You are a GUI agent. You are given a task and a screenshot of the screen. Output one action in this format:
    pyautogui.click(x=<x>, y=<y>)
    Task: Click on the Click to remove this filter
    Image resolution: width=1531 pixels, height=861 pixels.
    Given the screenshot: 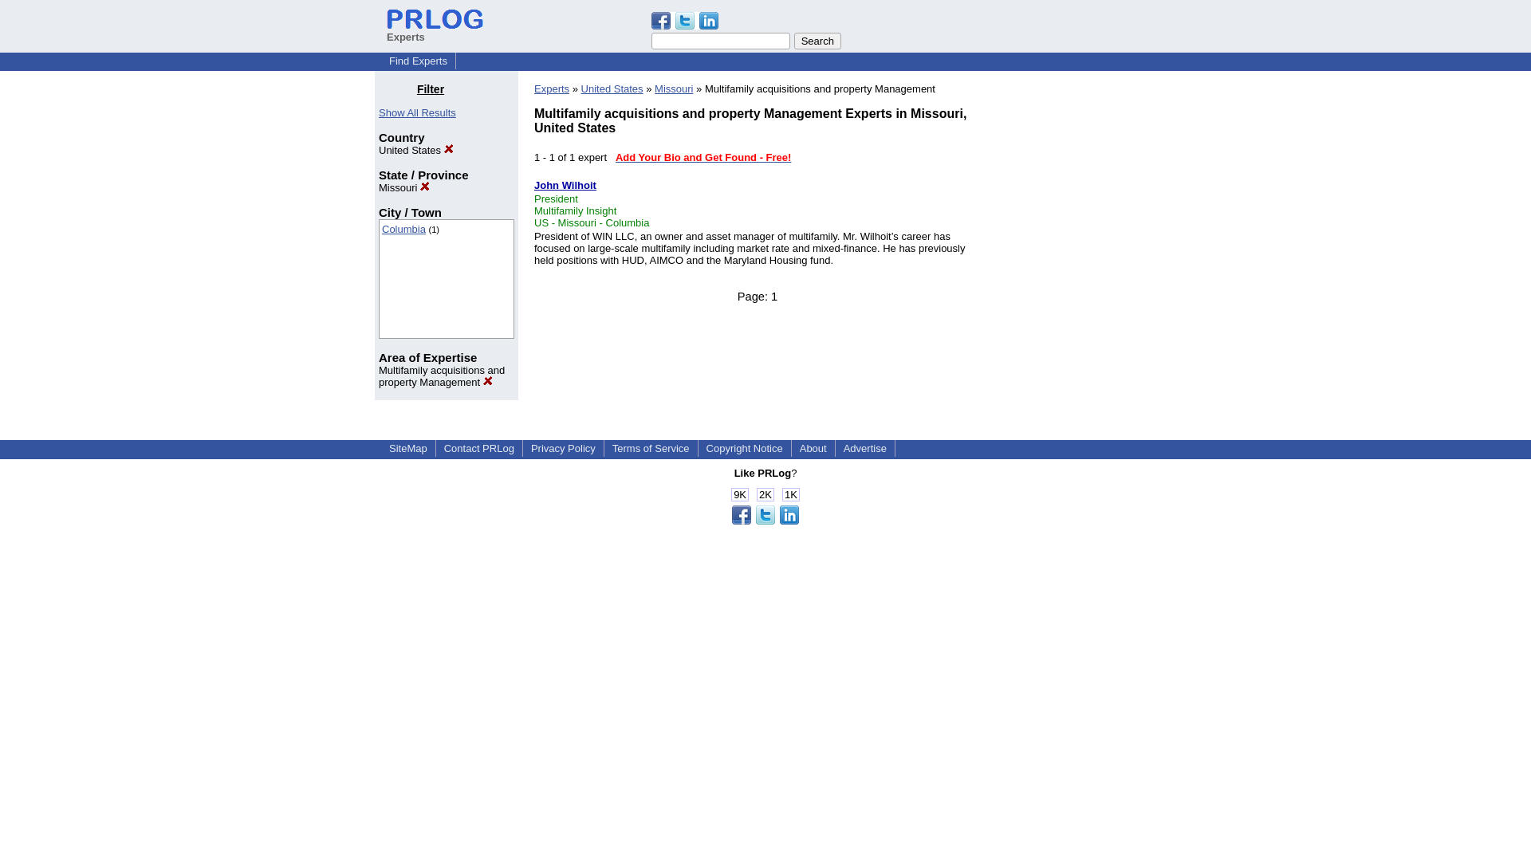 What is the action you would take?
    pyautogui.click(x=442, y=376)
    